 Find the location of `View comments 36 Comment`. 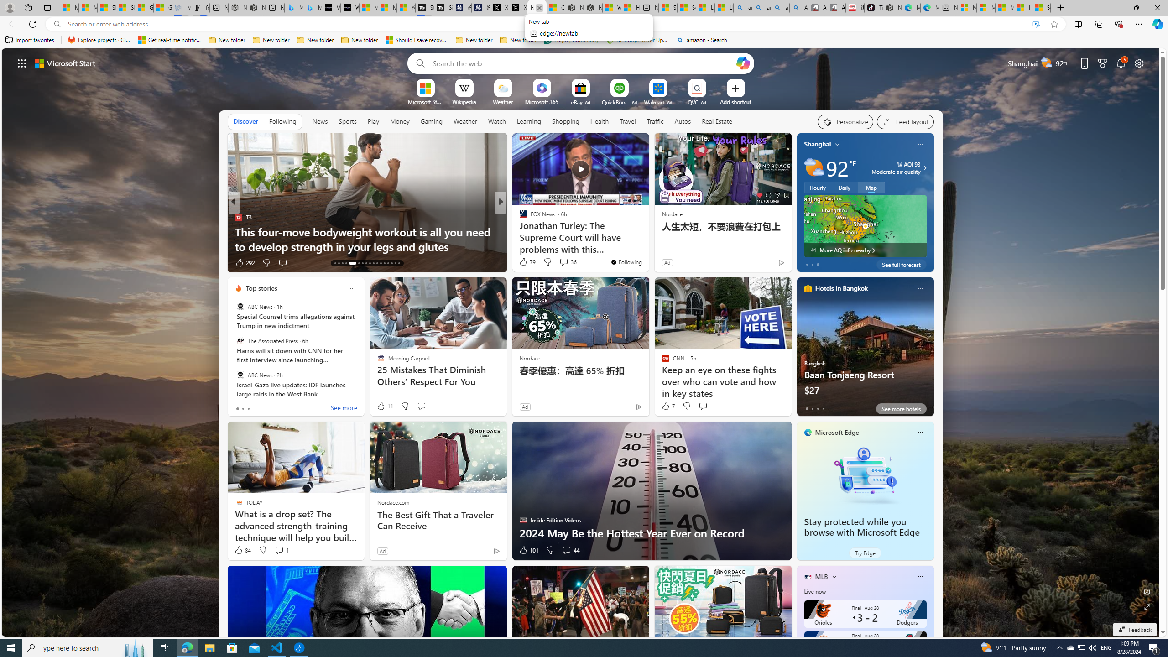

View comments 36 Comment is located at coordinates (564, 262).